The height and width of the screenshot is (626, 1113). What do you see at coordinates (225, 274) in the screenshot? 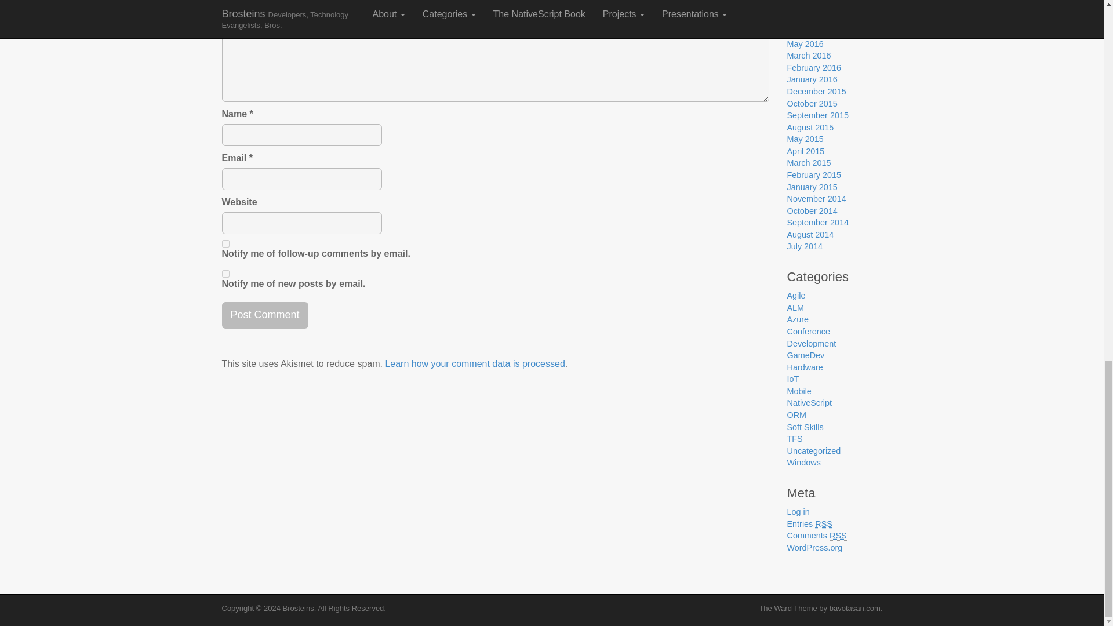
I see `subscribe` at bounding box center [225, 274].